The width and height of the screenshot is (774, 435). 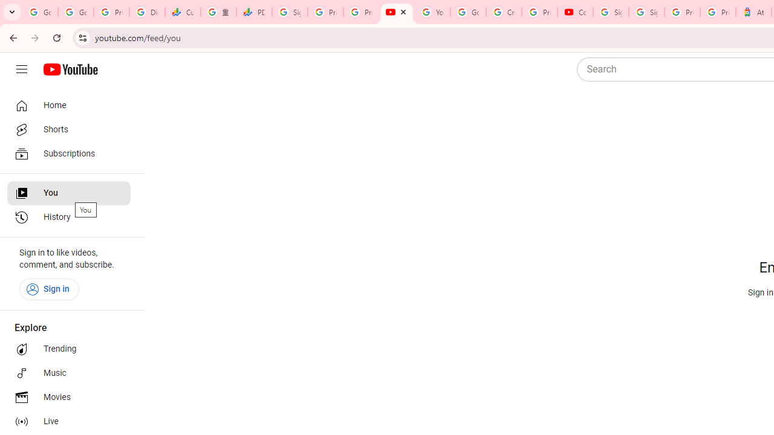 I want to click on YouTube, so click(x=432, y=12).